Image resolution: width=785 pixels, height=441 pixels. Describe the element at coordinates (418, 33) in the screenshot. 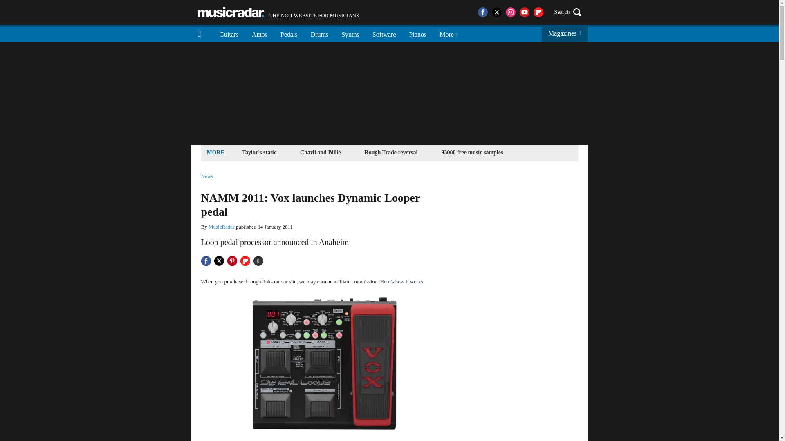

I see `Pianos` at that location.